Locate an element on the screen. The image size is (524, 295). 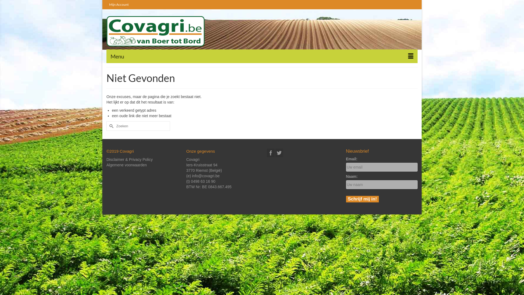
Covagri.be is located at coordinates (156, 31).